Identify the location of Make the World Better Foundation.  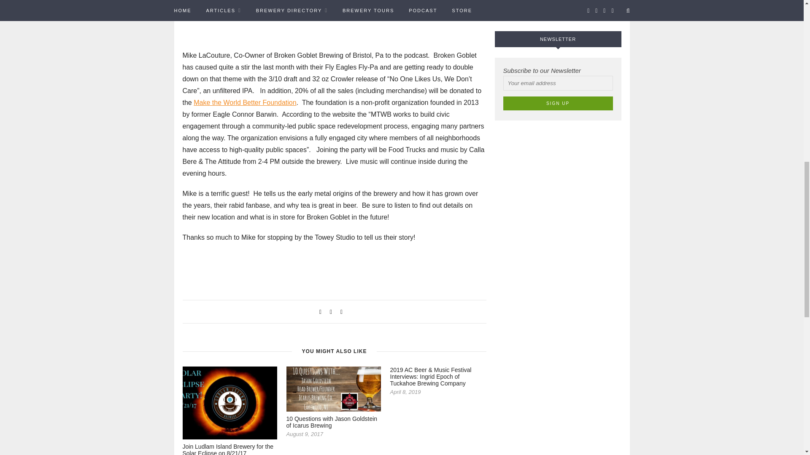
(245, 102).